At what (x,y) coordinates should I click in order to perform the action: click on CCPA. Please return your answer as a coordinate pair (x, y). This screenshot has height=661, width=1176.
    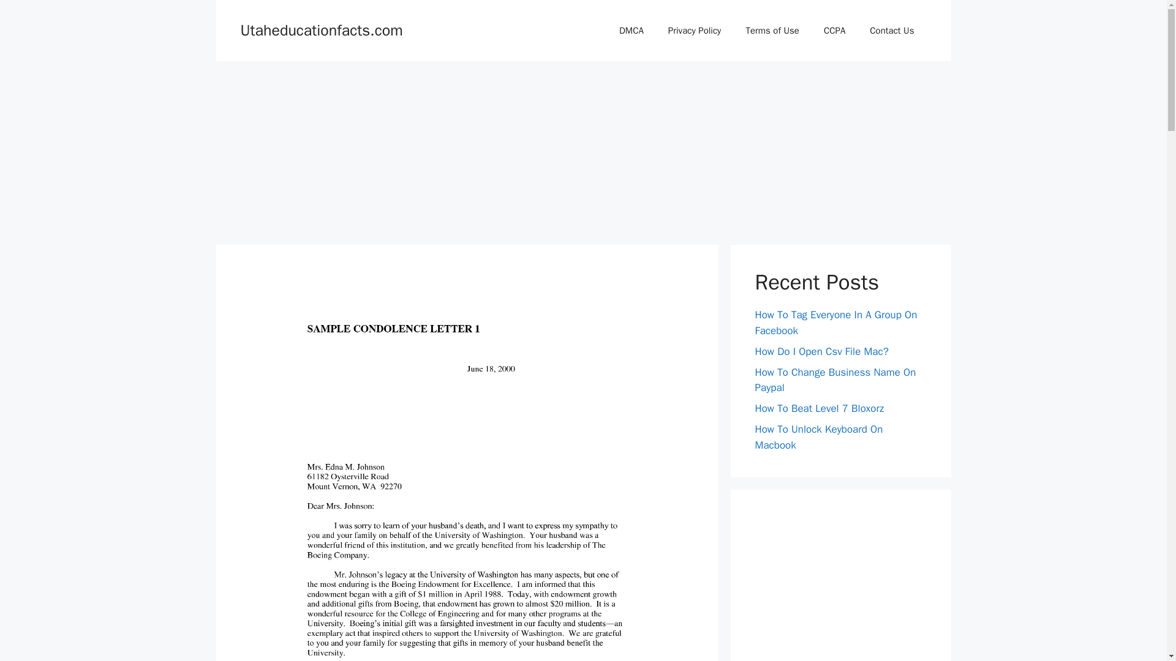
    Looking at the image, I should click on (834, 31).